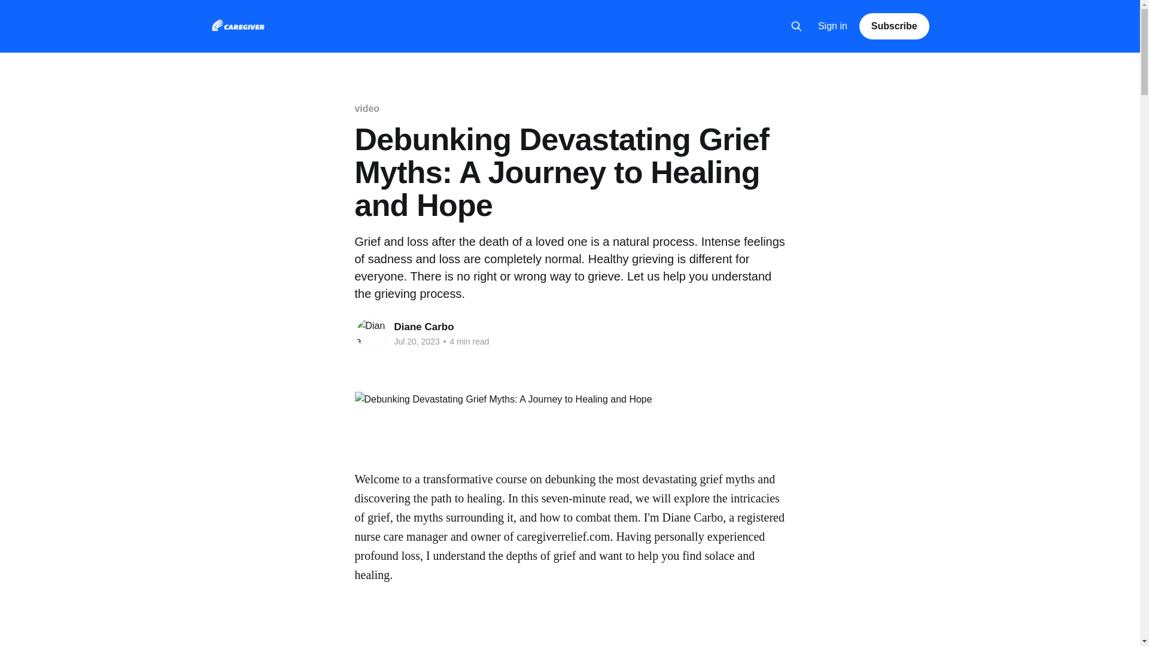 The image size is (1149, 646). Describe the element at coordinates (894, 26) in the screenshot. I see `Subscribe` at that location.